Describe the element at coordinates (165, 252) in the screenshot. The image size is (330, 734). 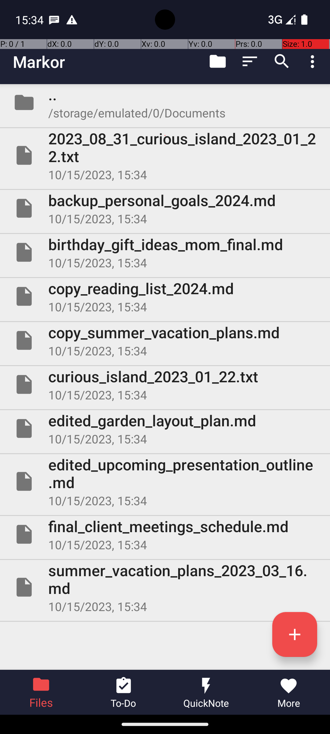
I see `File birthday_gift_ideas_mom_final.md ` at that location.